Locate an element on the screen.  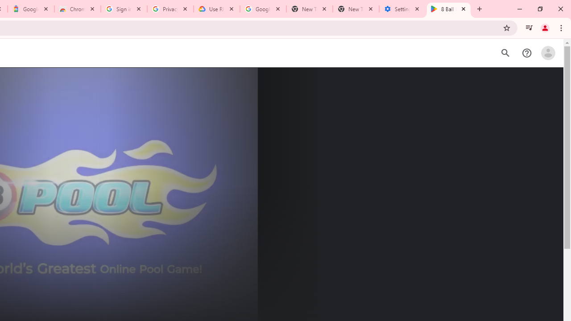
Control your music, videos, and more is located at coordinates (529, 28).